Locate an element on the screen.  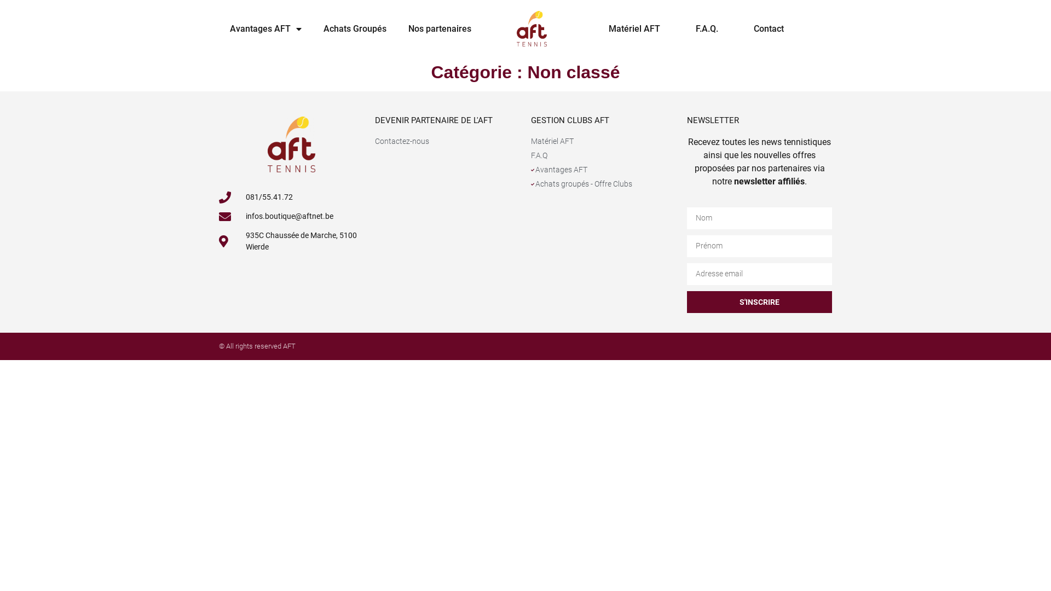
Contactez-nous is located at coordinates (448, 141).